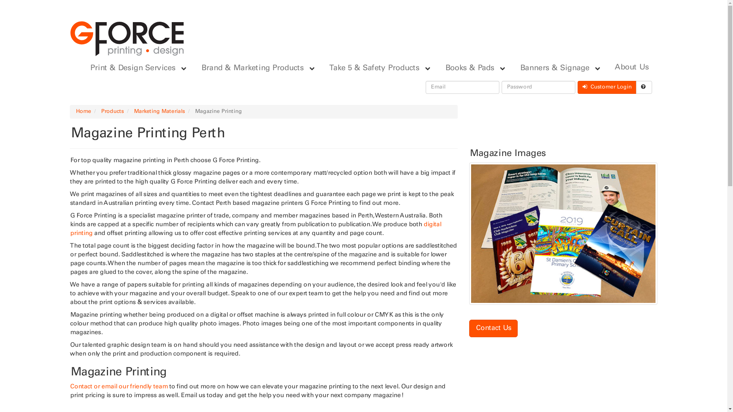 Image resolution: width=733 pixels, height=412 pixels. I want to click on Home, so click(83, 111).